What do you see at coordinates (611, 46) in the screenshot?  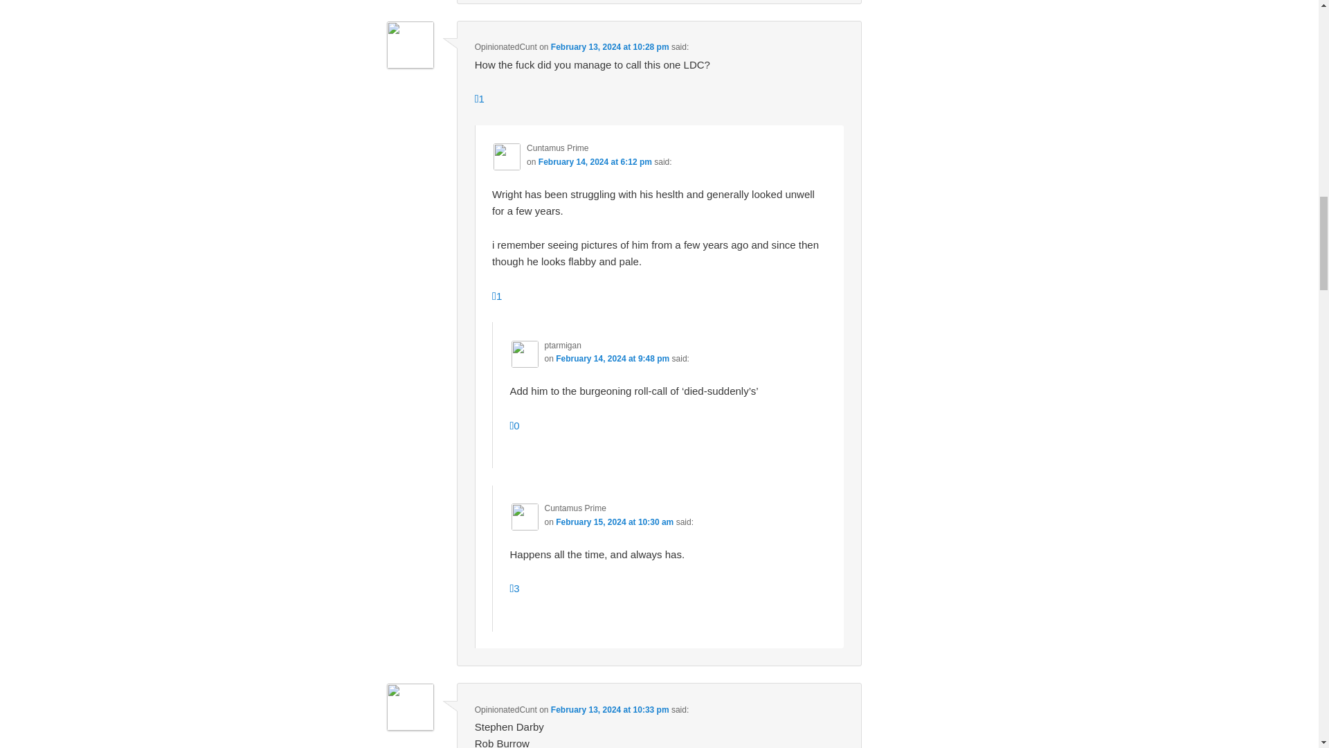 I see `February 13, 2024 at 10:28 pm` at bounding box center [611, 46].